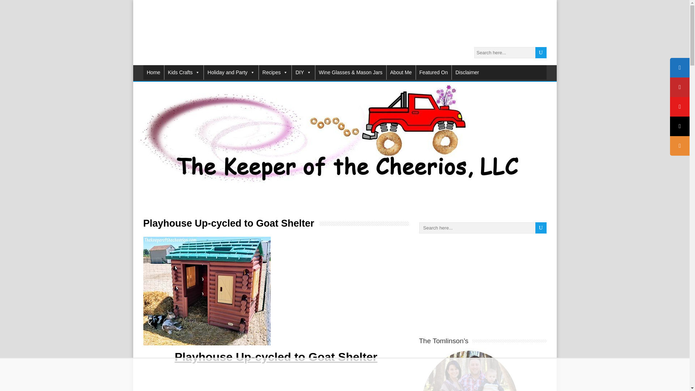 Image resolution: width=695 pixels, height=391 pixels. What do you see at coordinates (541, 52) in the screenshot?
I see `U` at bounding box center [541, 52].